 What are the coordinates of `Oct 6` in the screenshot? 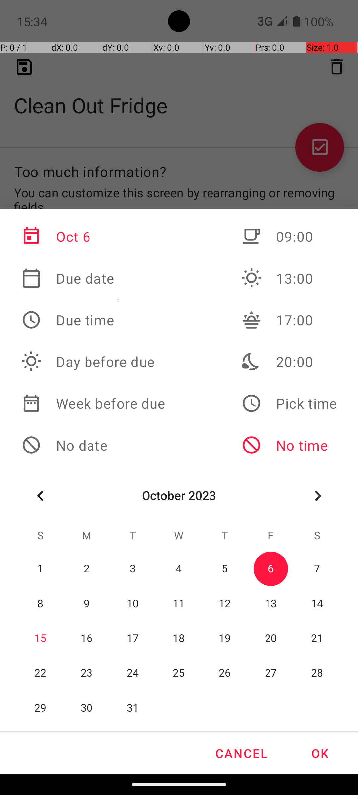 It's located at (93, 237).